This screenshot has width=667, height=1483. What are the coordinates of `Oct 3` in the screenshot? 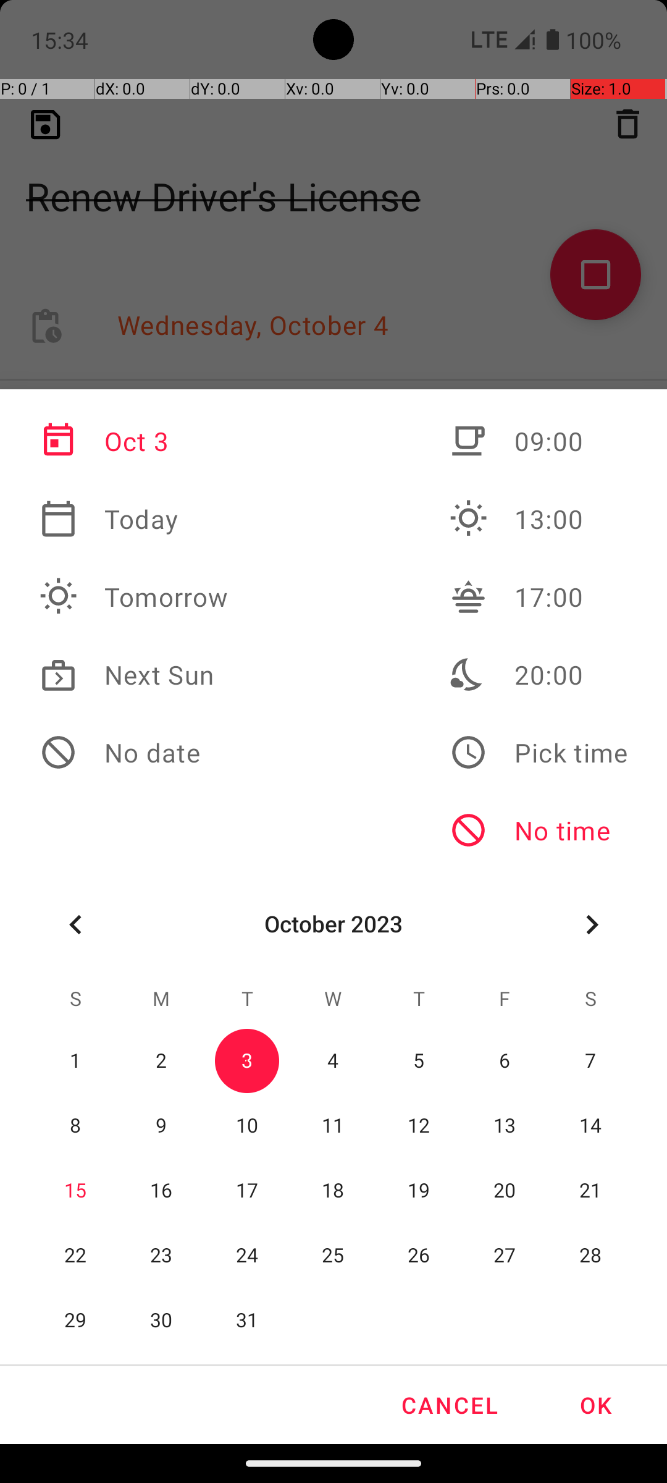 It's located at (134, 441).